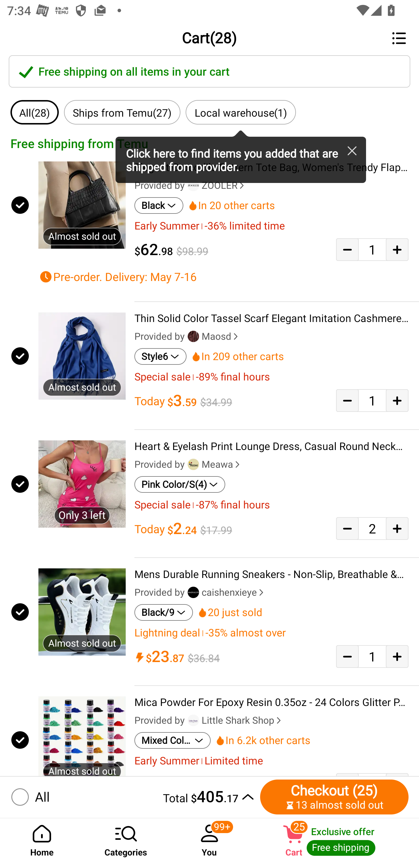 This screenshot has width=419, height=861. What do you see at coordinates (271, 226) in the screenshot?
I see `Early Summer | -36% limited time` at bounding box center [271, 226].